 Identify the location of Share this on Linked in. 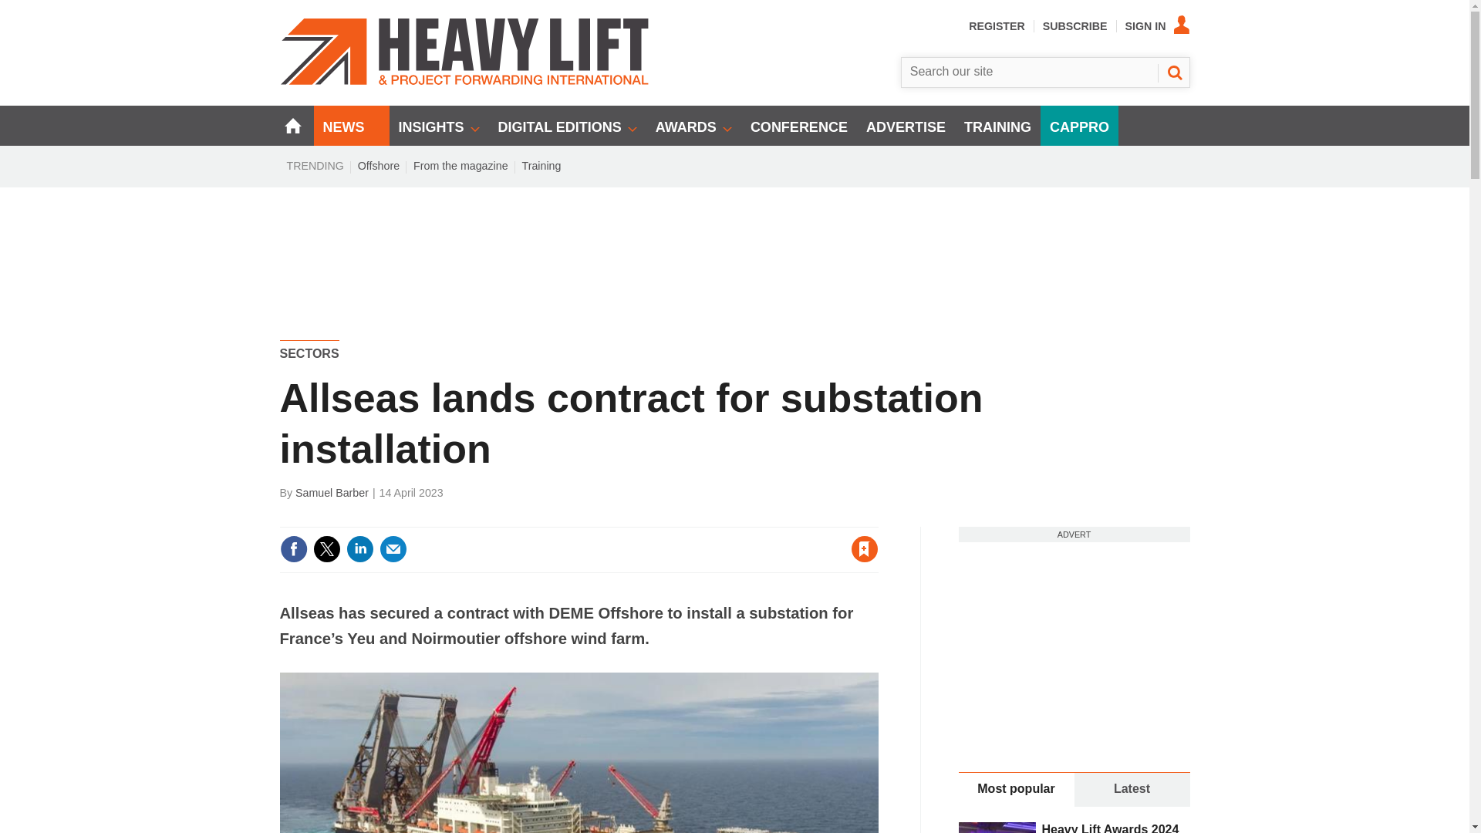
(359, 549).